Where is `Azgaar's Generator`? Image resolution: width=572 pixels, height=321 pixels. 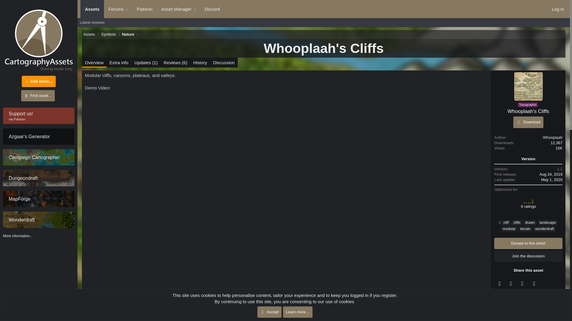
Azgaar's Generator is located at coordinates (212, 9).